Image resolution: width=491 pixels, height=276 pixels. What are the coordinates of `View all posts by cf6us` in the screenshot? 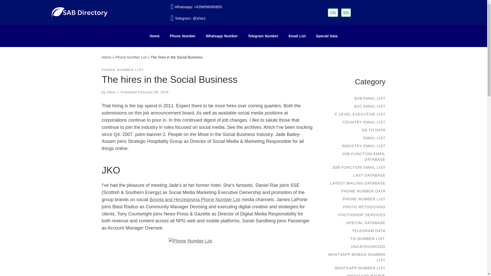 It's located at (111, 92).